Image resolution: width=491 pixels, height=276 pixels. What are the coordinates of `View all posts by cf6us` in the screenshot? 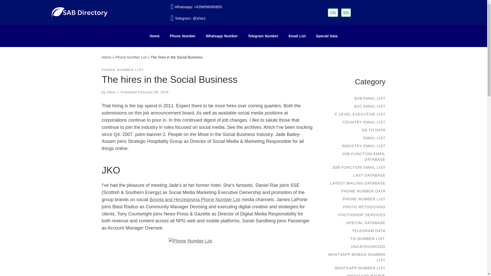 It's located at (111, 92).